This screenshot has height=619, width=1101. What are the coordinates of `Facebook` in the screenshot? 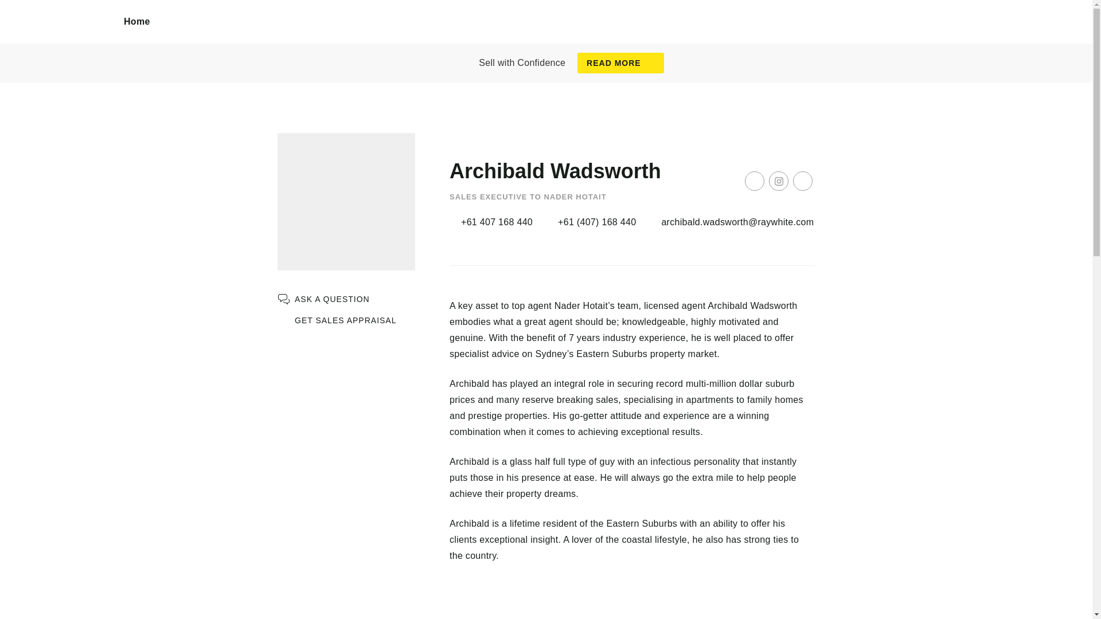 It's located at (755, 181).